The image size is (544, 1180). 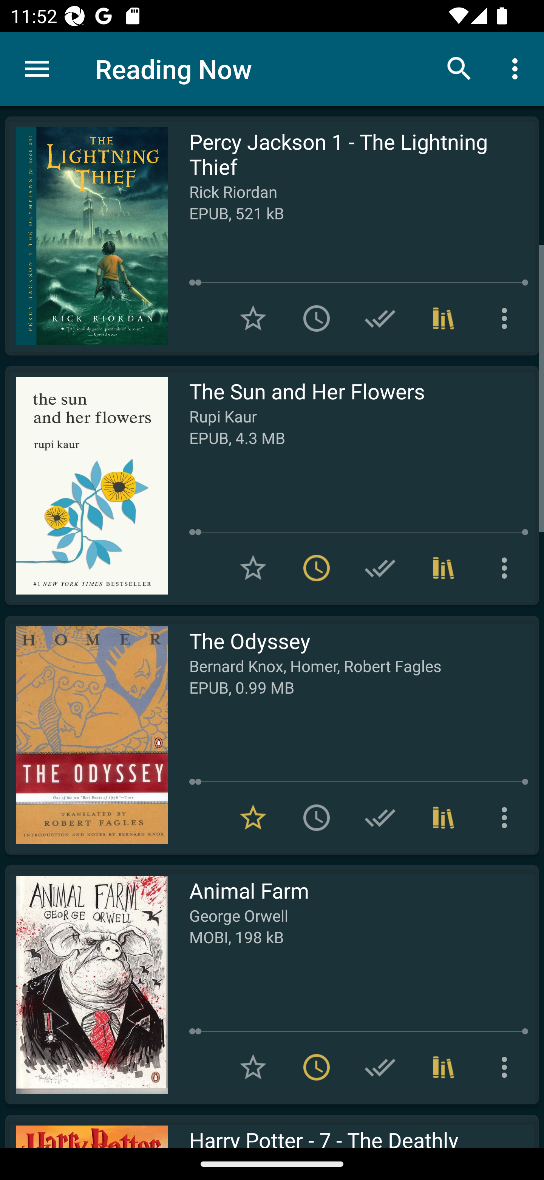 What do you see at coordinates (253, 567) in the screenshot?
I see `Add to Favorites` at bounding box center [253, 567].